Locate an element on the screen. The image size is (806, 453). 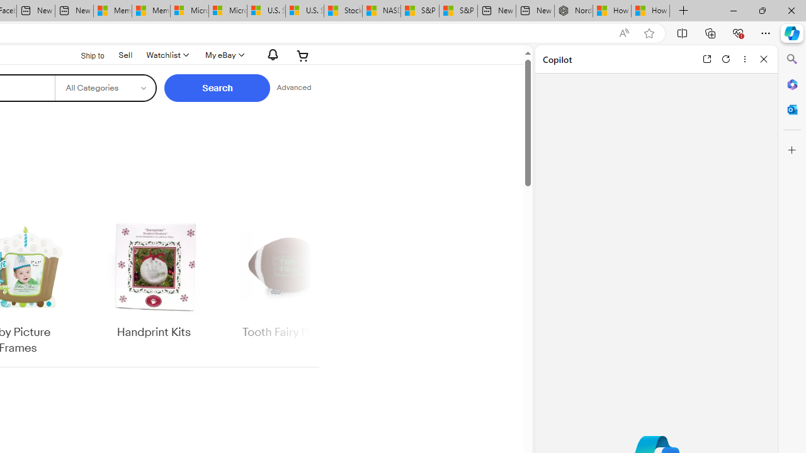
My eBayExpand My eBay is located at coordinates (223, 55).